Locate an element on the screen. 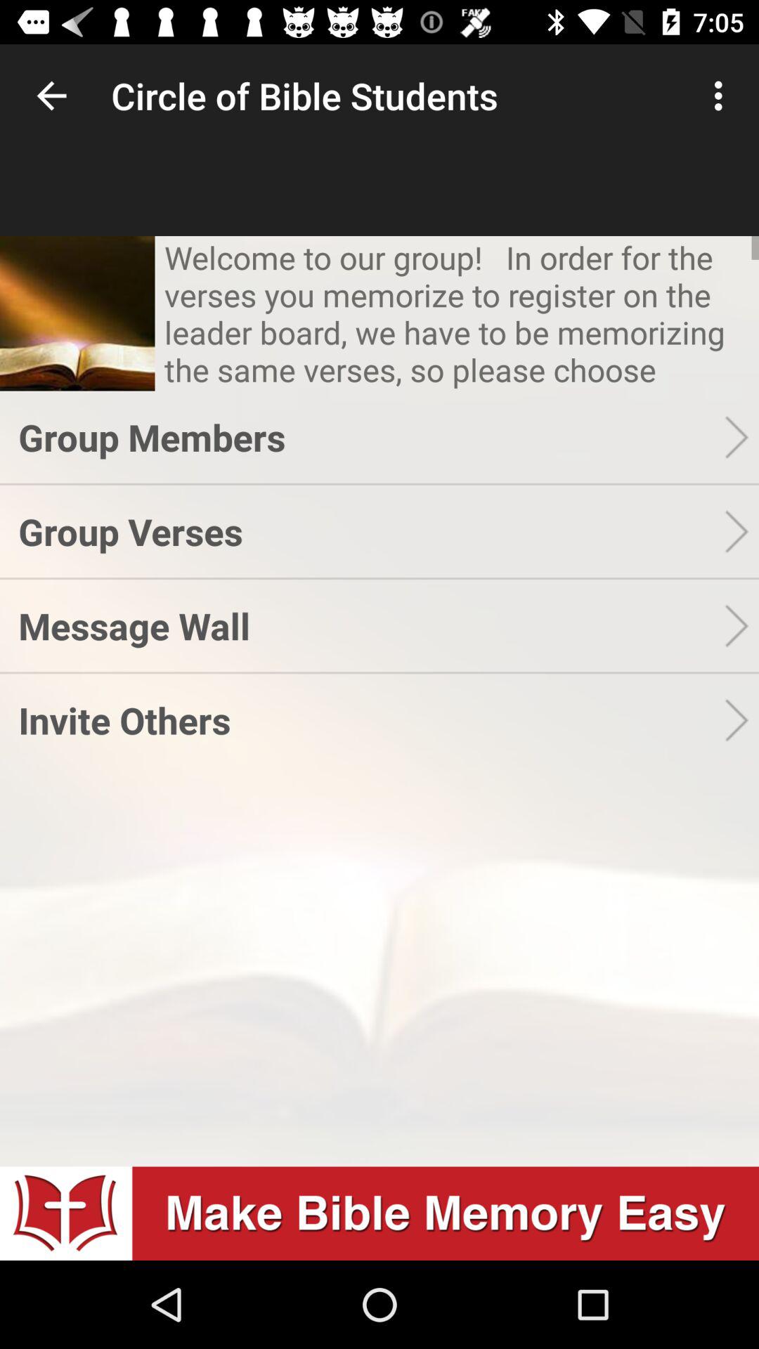 Image resolution: width=759 pixels, height=1349 pixels. turn on group members app is located at coordinates (371, 437).